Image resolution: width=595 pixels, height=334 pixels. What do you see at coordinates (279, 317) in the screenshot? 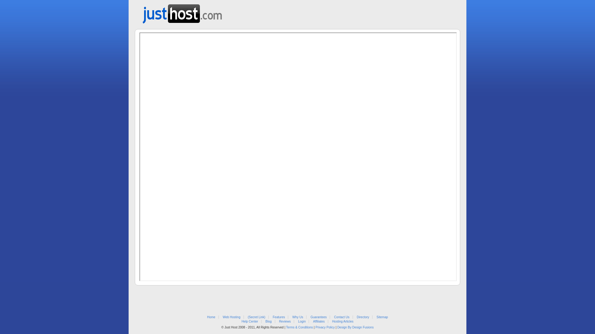
I see `Features` at bounding box center [279, 317].